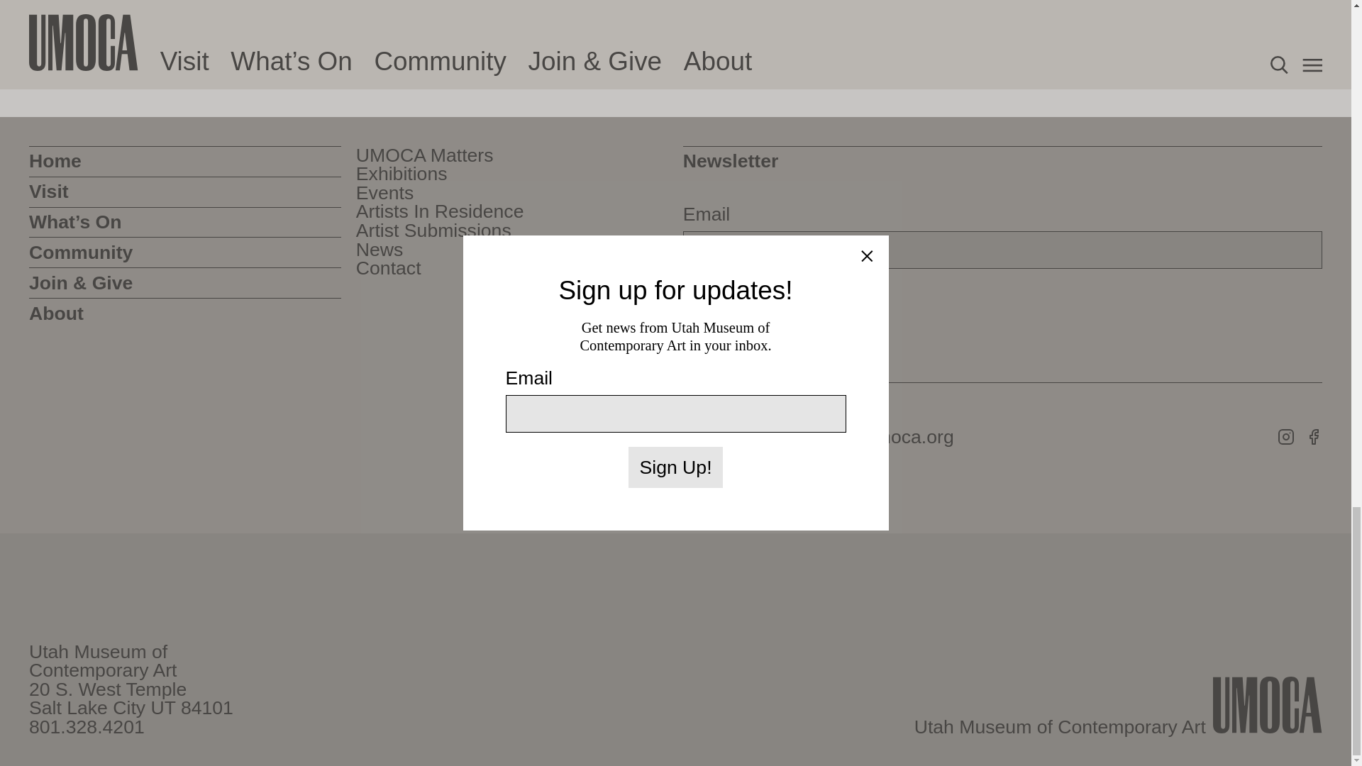 This screenshot has width=1362, height=766. I want to click on News, so click(379, 250).